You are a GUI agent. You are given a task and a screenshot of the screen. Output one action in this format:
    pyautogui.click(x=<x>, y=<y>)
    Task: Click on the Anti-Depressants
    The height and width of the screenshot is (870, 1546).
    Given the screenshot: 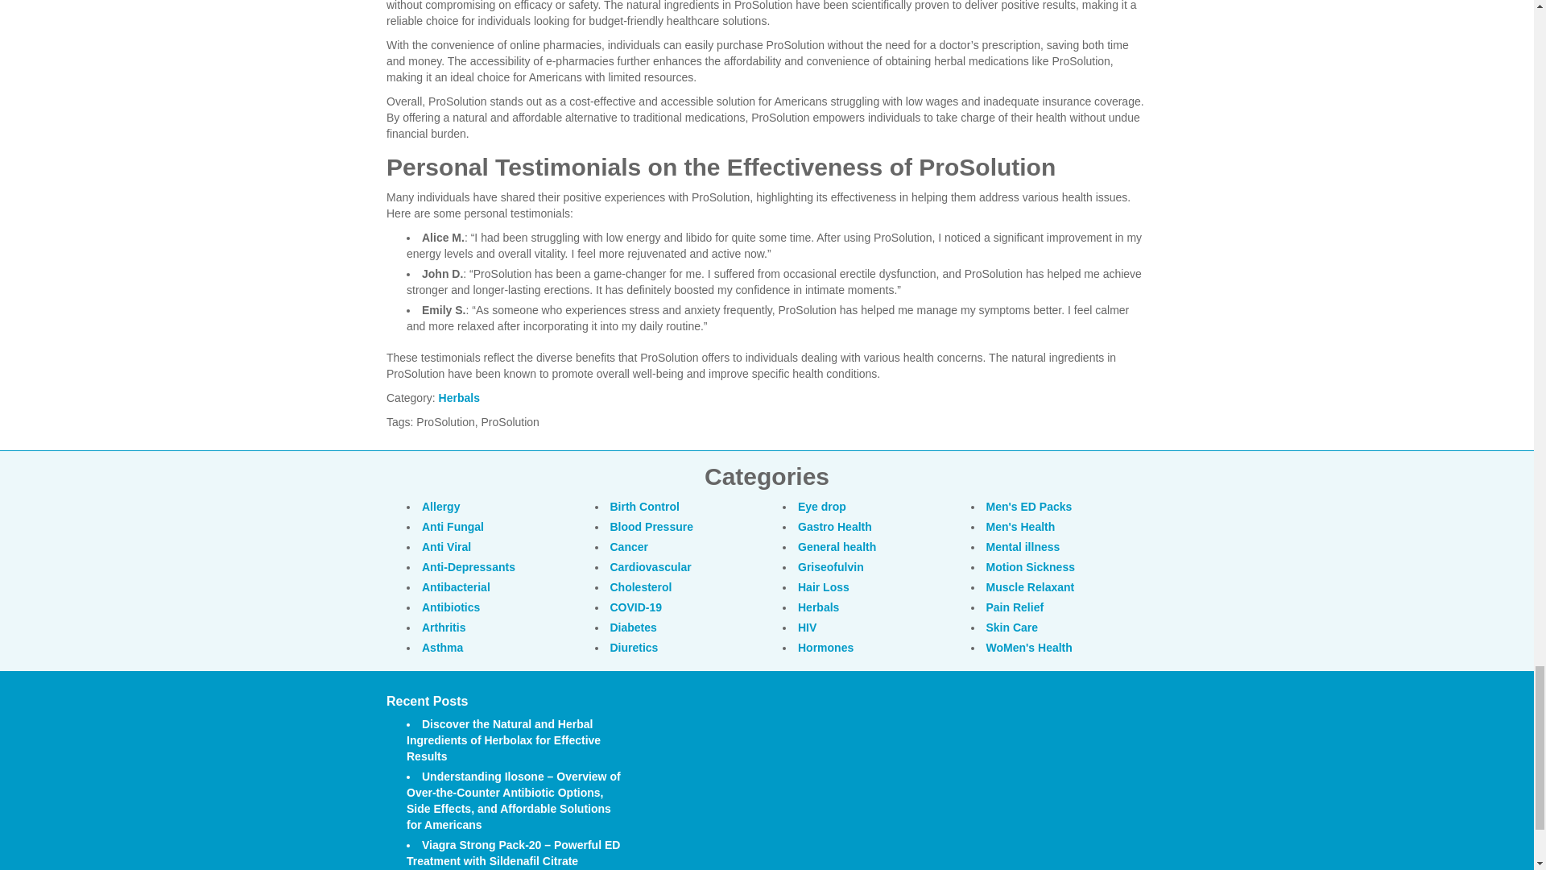 What is the action you would take?
    pyautogui.click(x=469, y=566)
    